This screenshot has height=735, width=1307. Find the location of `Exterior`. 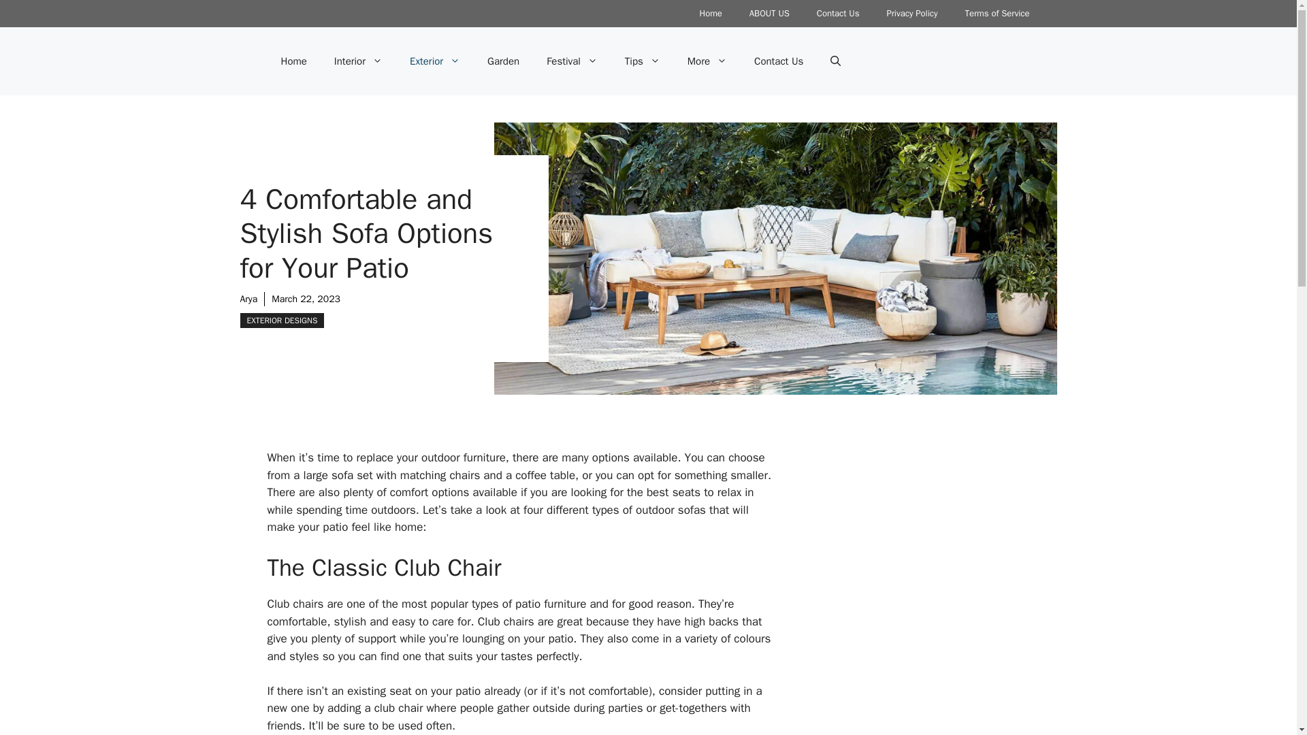

Exterior is located at coordinates (434, 61).